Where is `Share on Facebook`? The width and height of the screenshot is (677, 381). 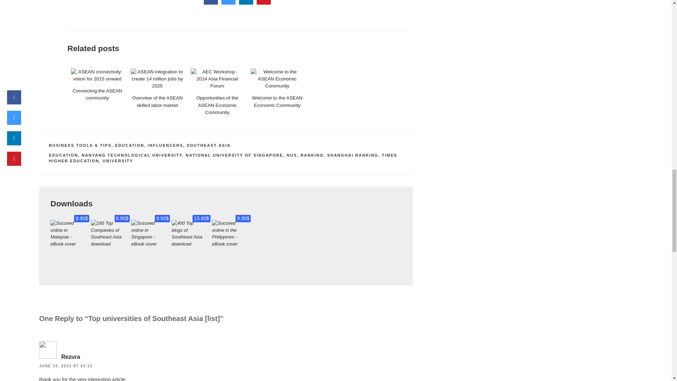
Share on Facebook is located at coordinates (211, 3).